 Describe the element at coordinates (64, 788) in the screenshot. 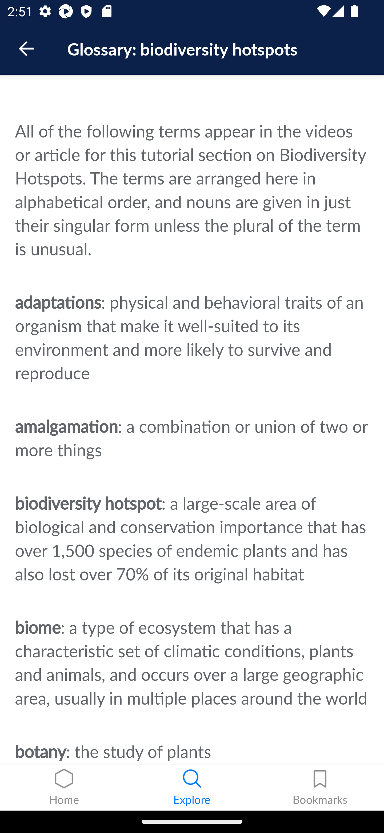

I see `Home` at that location.